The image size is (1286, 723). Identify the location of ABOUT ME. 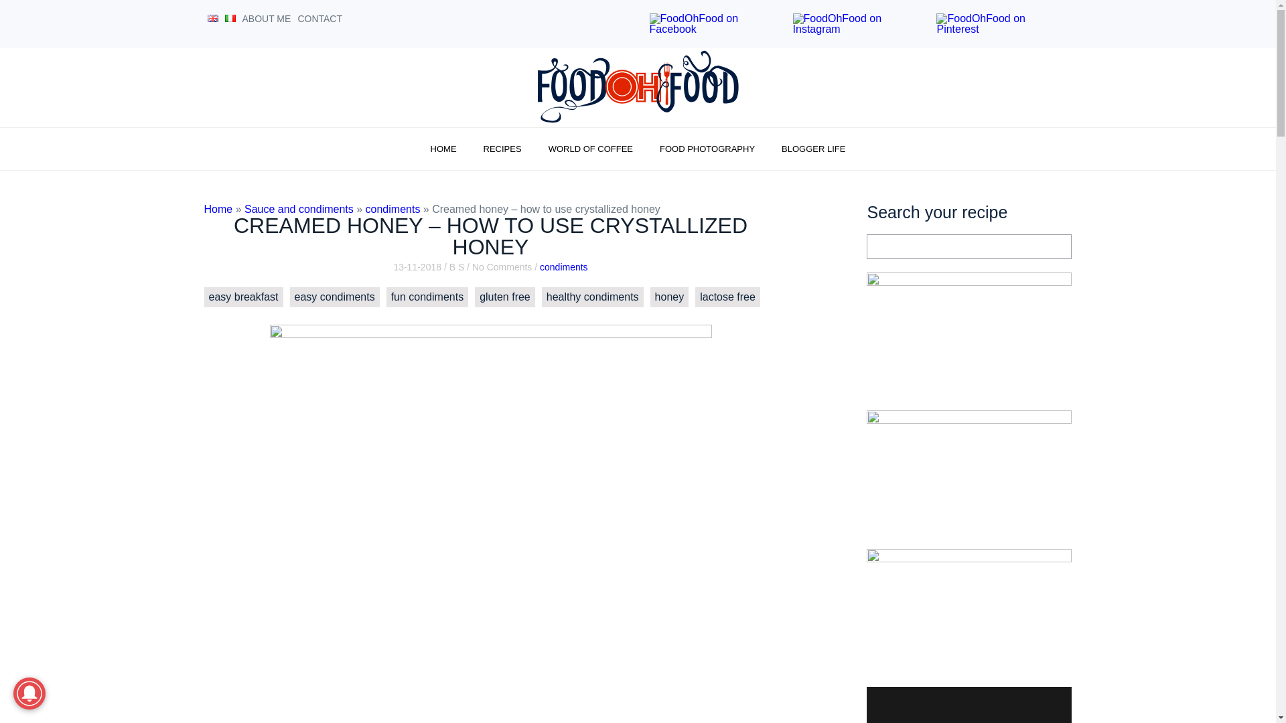
(267, 19).